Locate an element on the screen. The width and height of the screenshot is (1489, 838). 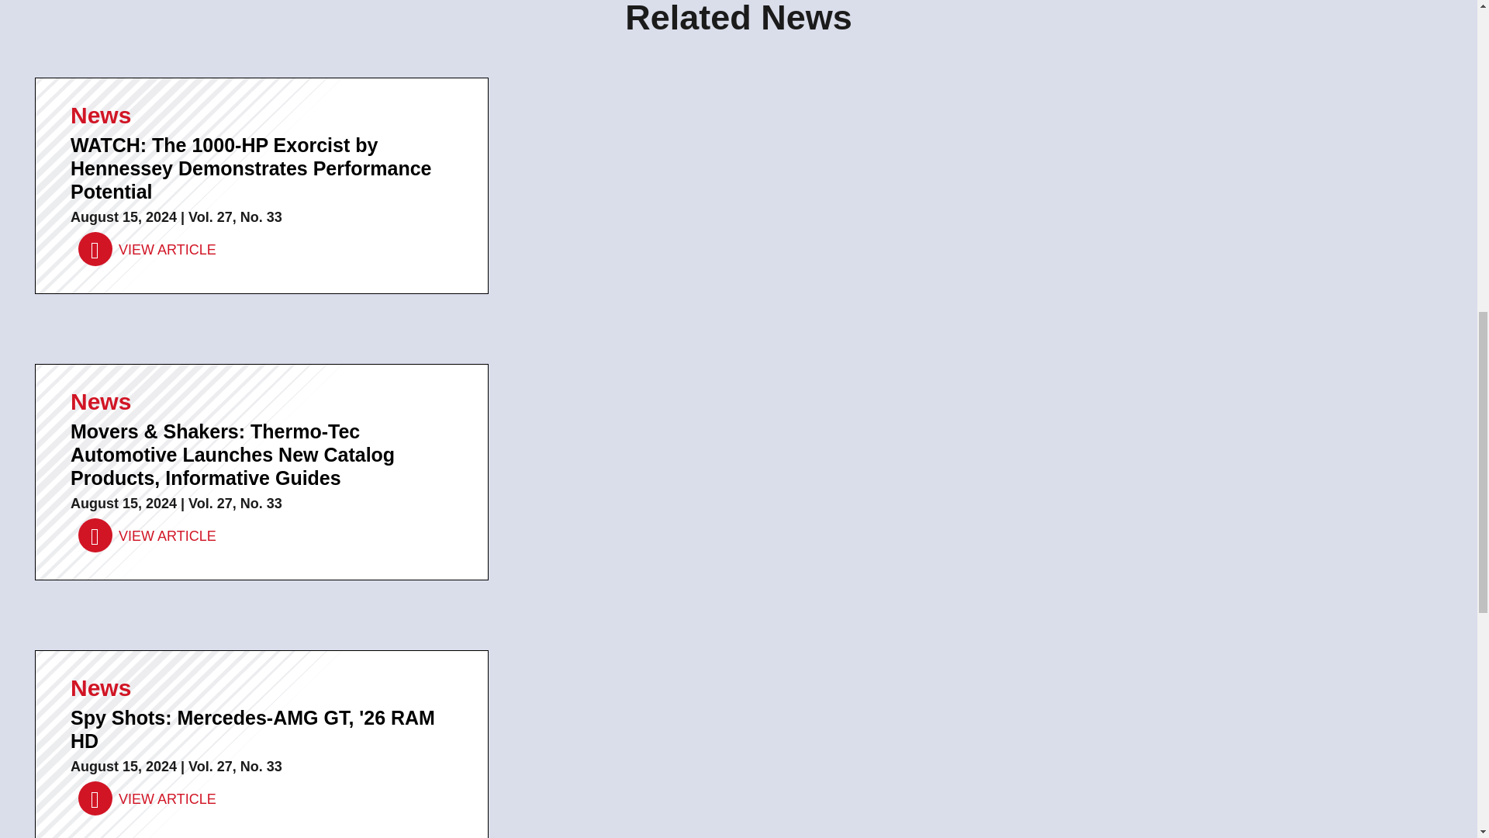
VIEW ARTICLE is located at coordinates (147, 798).